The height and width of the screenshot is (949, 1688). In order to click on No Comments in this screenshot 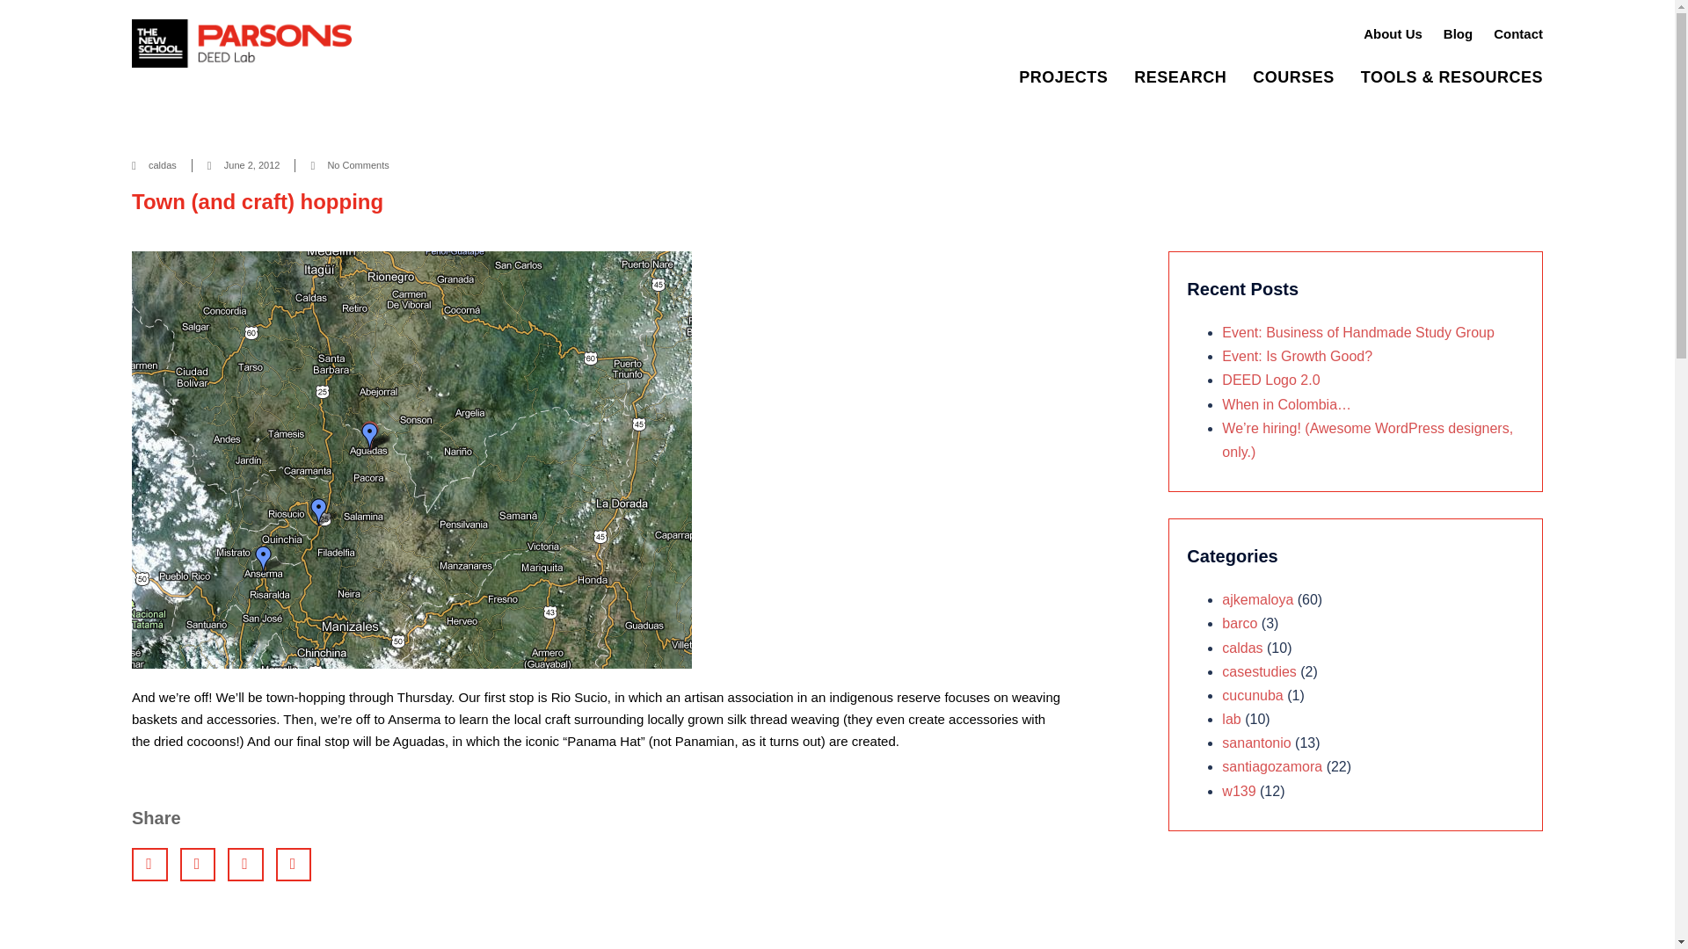, I will do `click(349, 165)`.